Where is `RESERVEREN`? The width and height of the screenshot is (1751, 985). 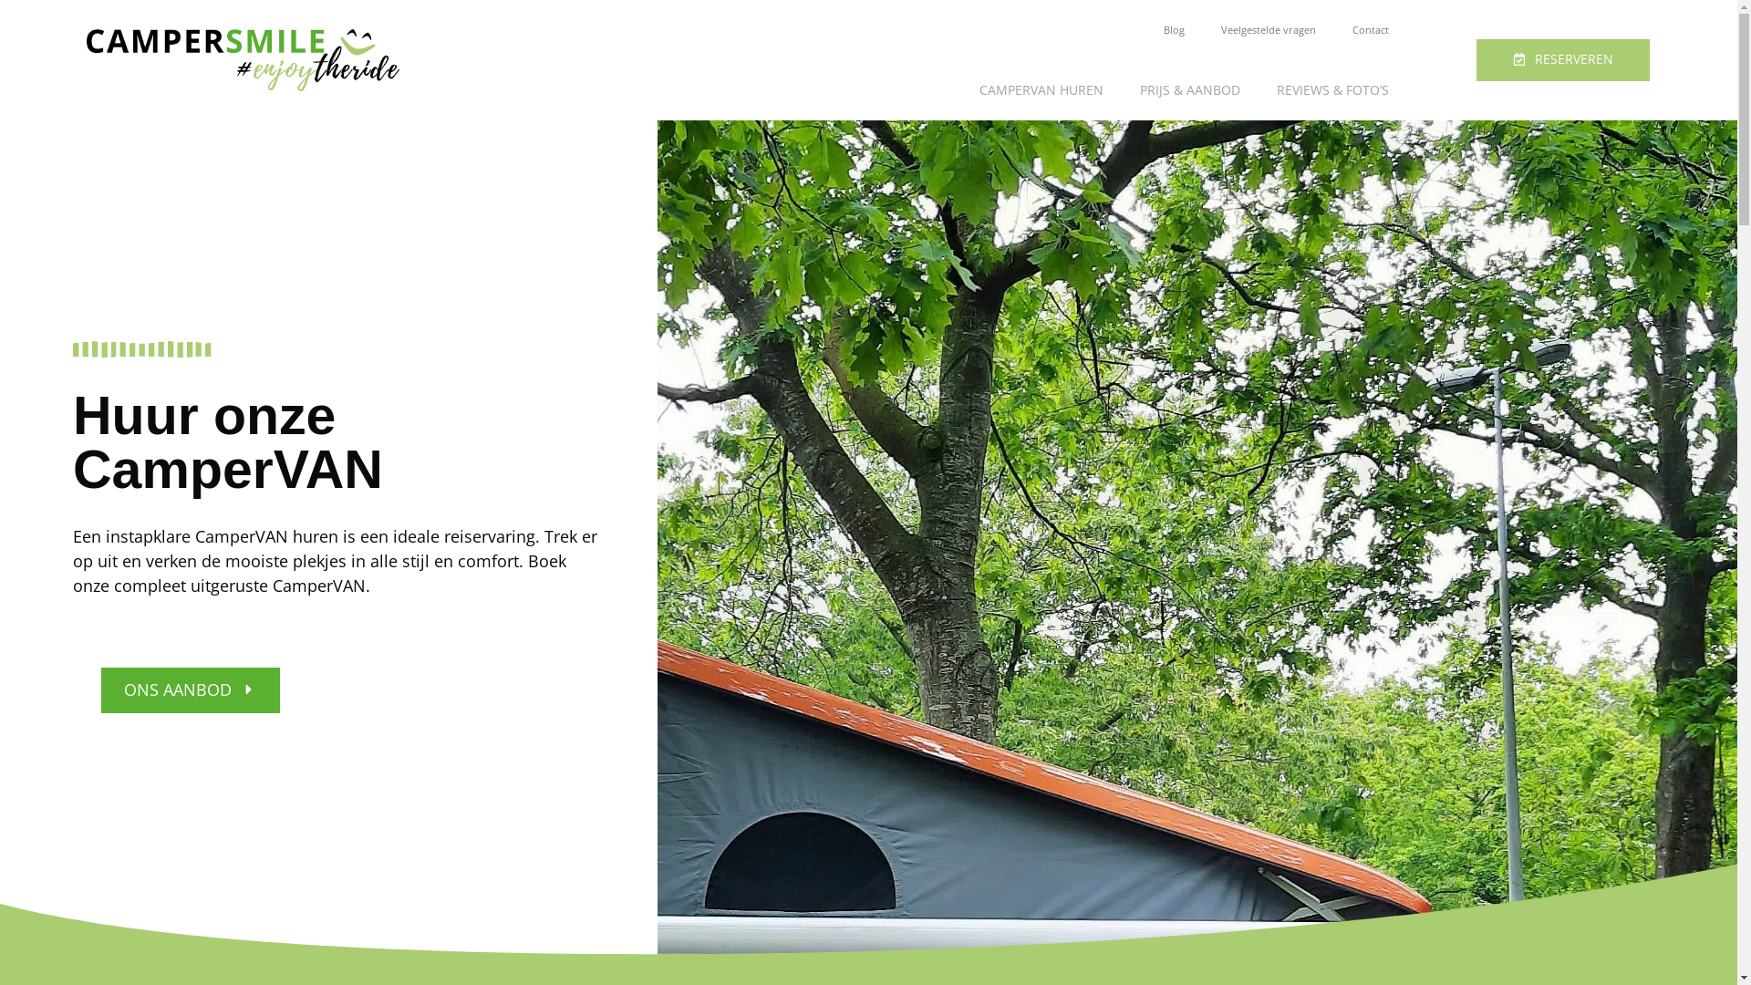 RESERVEREN is located at coordinates (1563, 60).